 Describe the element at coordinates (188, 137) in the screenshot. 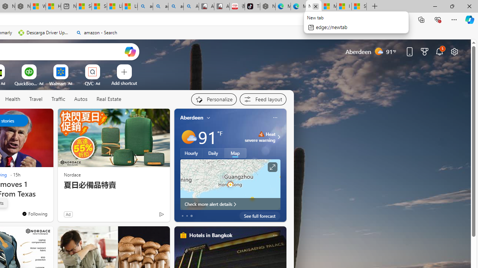

I see `Mostly sunny` at that location.